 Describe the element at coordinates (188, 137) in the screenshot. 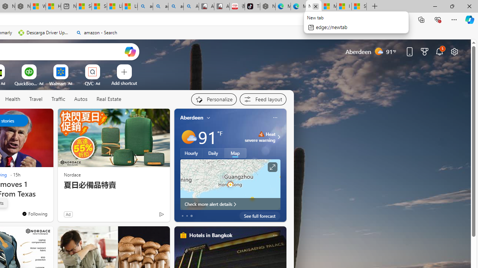

I see `Mostly sunny` at that location.